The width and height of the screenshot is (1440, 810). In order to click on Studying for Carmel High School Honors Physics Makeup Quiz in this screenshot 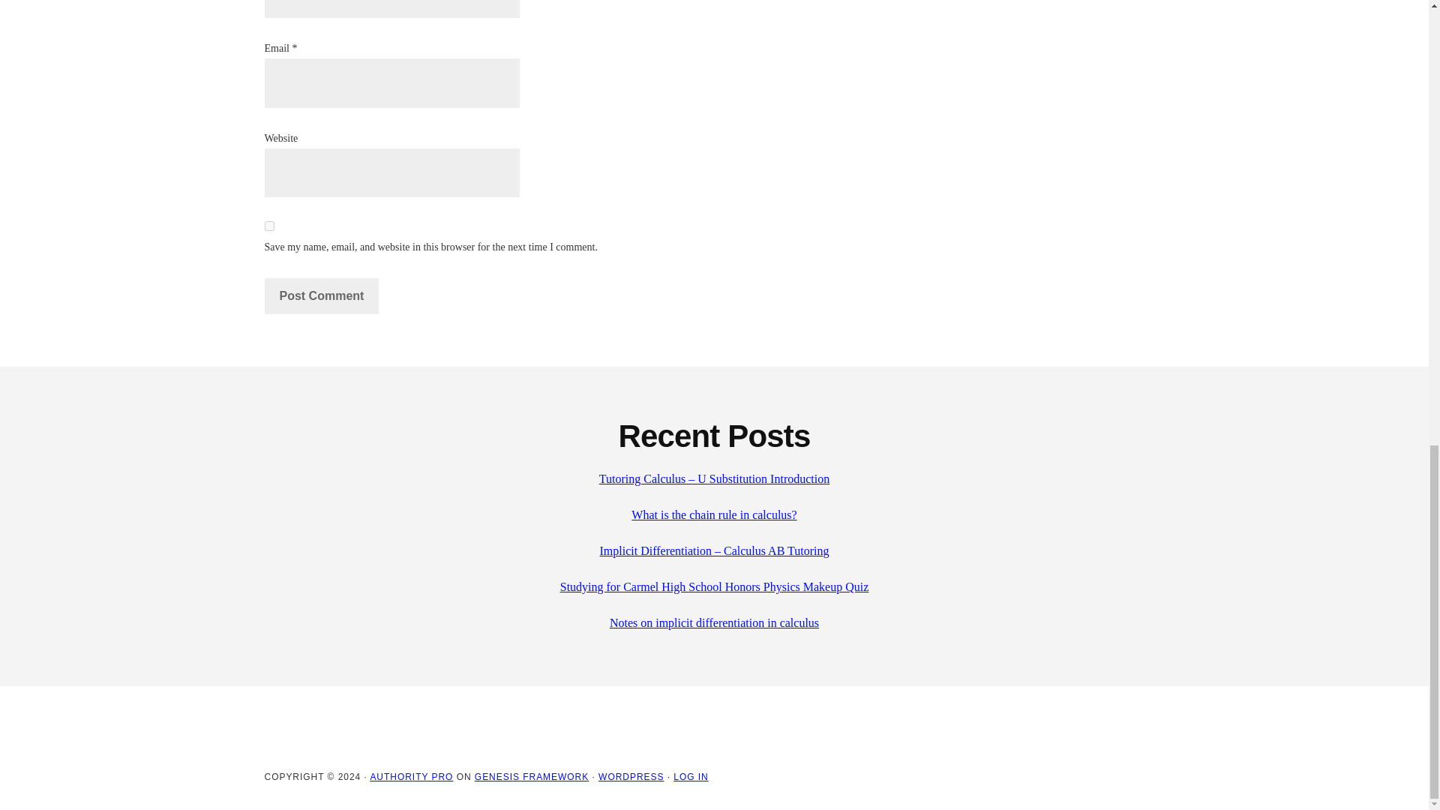, I will do `click(714, 586)`.